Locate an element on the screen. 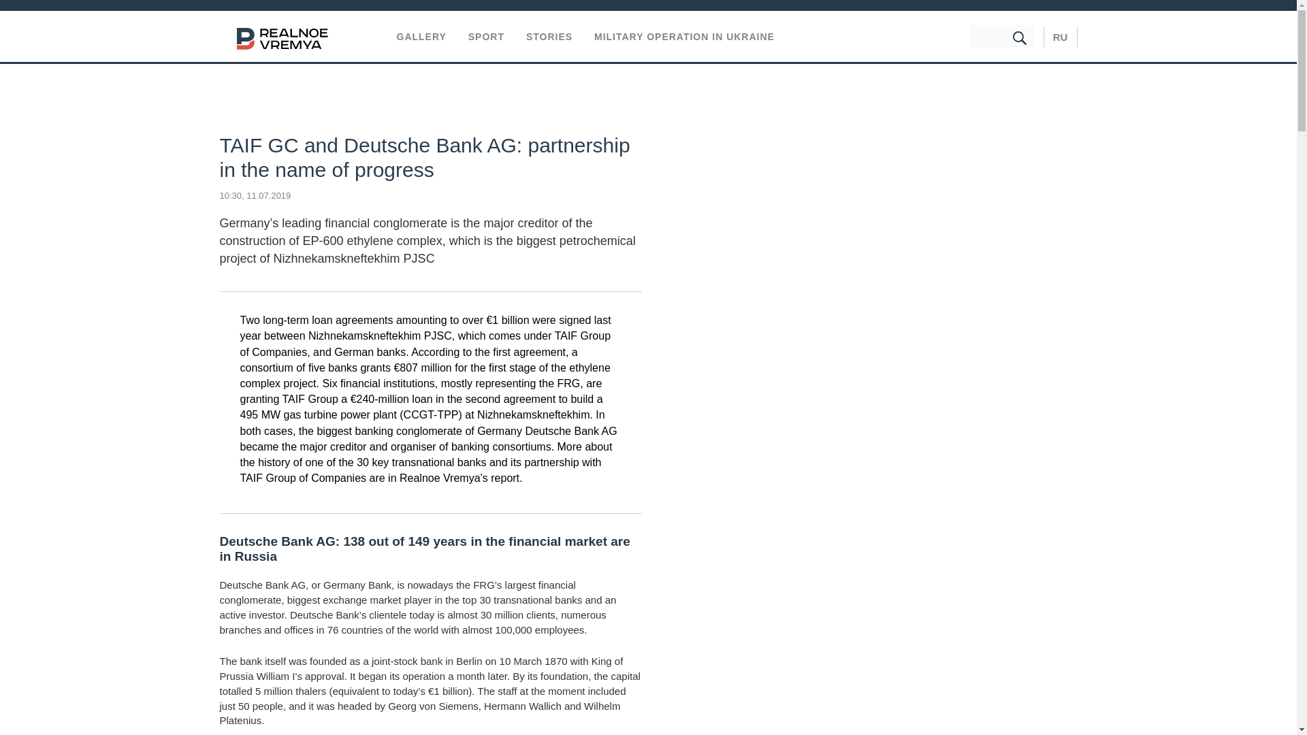 The width and height of the screenshot is (1307, 735). RU is located at coordinates (1061, 37).